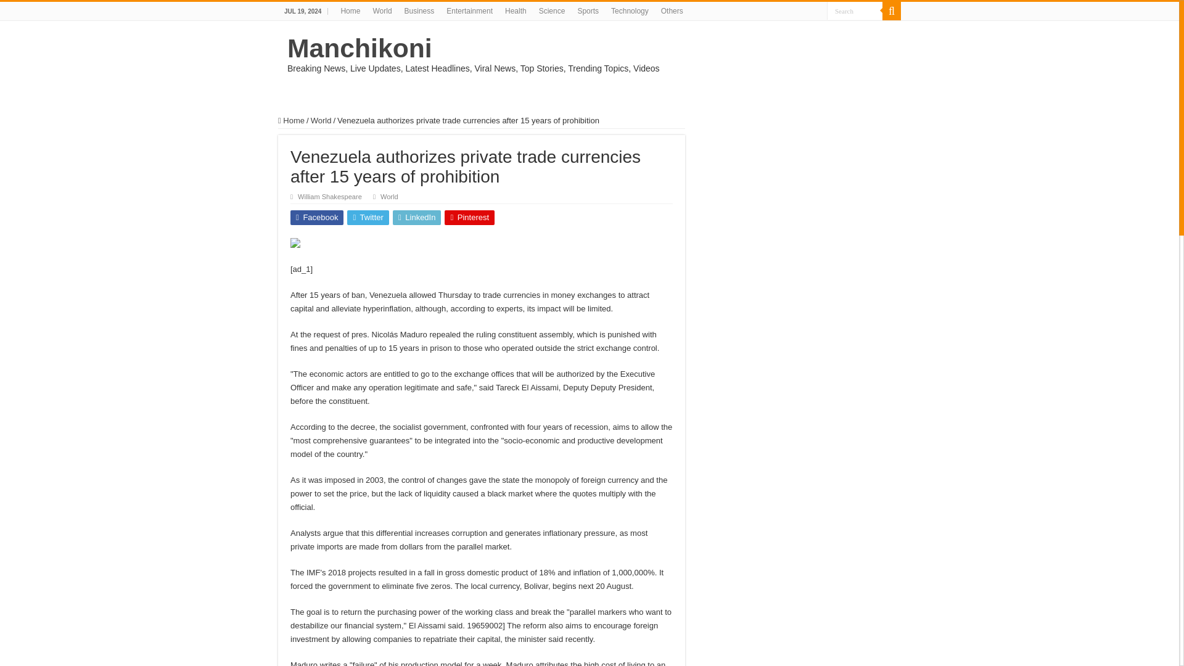 The width and height of the screenshot is (1184, 666). I want to click on Search, so click(854, 11).